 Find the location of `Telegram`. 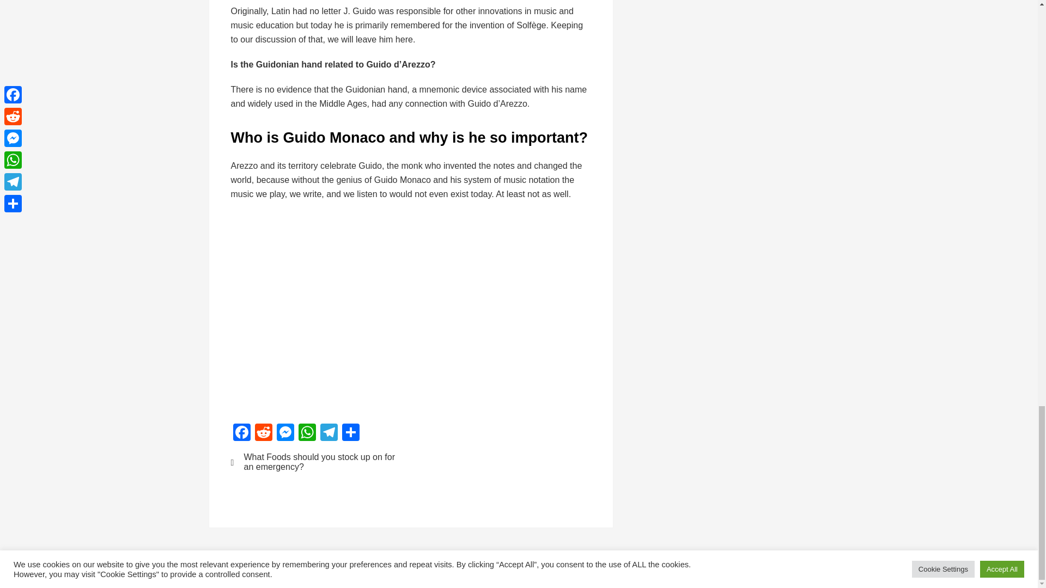

Telegram is located at coordinates (329, 433).